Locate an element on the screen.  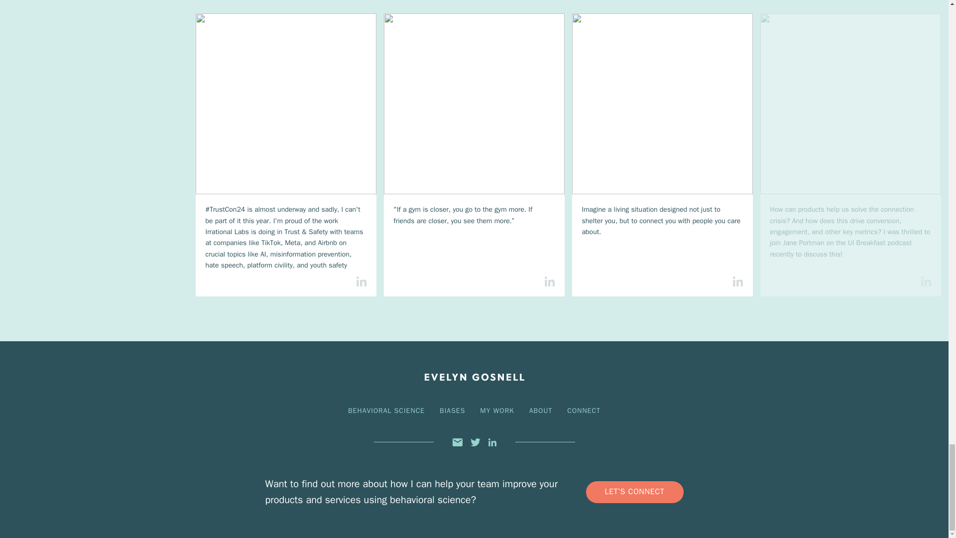
Twitter is located at coordinates (475, 442).